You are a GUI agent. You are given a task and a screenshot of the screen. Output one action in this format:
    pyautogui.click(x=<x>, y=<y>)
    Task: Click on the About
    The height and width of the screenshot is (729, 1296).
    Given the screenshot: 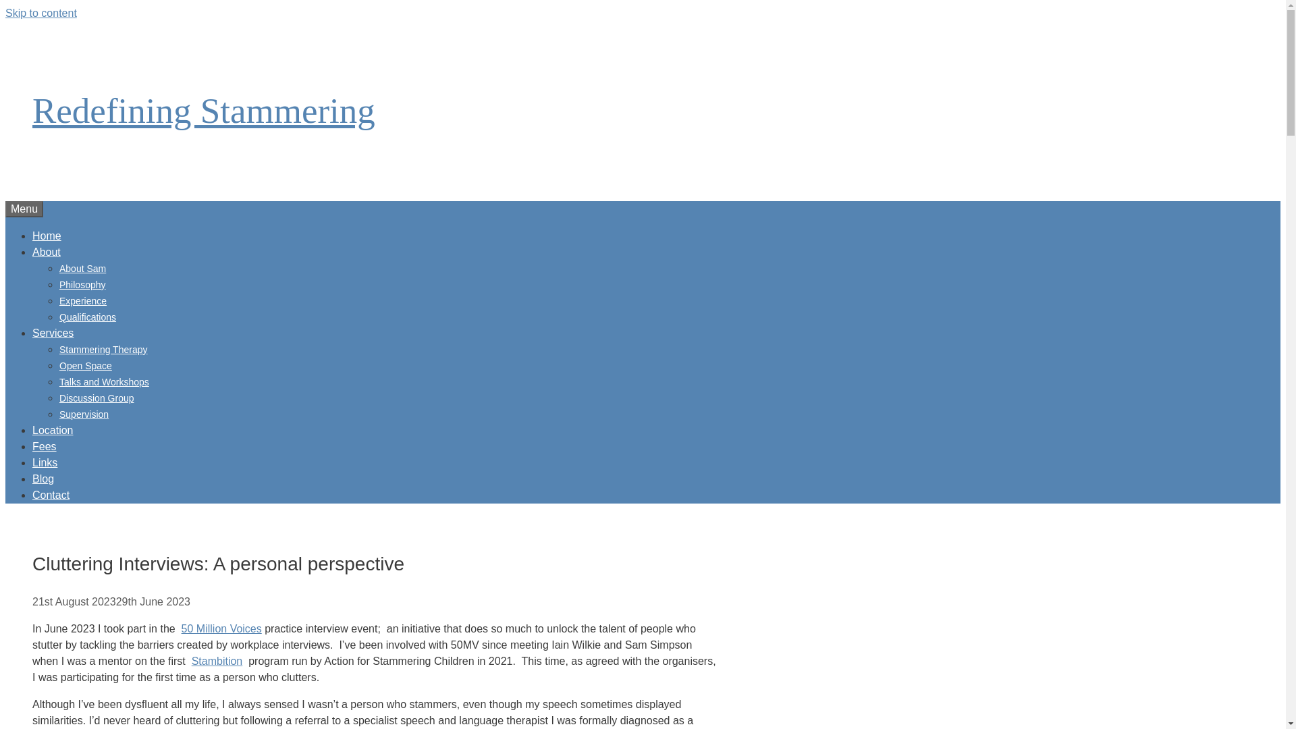 What is the action you would take?
    pyautogui.click(x=47, y=251)
    